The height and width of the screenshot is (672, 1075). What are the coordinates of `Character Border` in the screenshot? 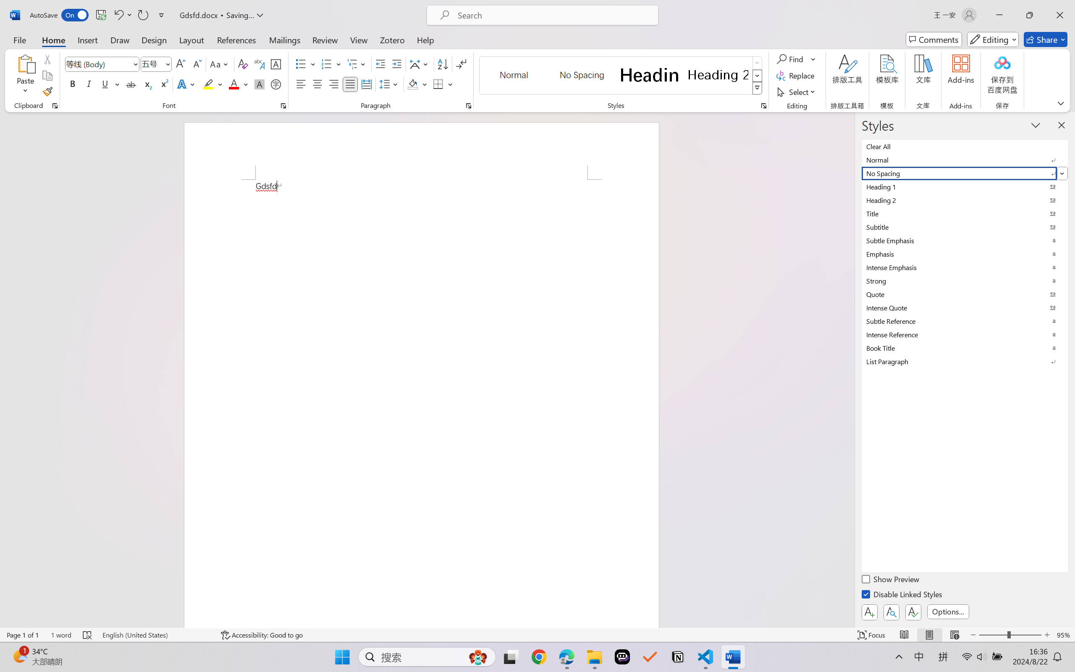 It's located at (276, 64).